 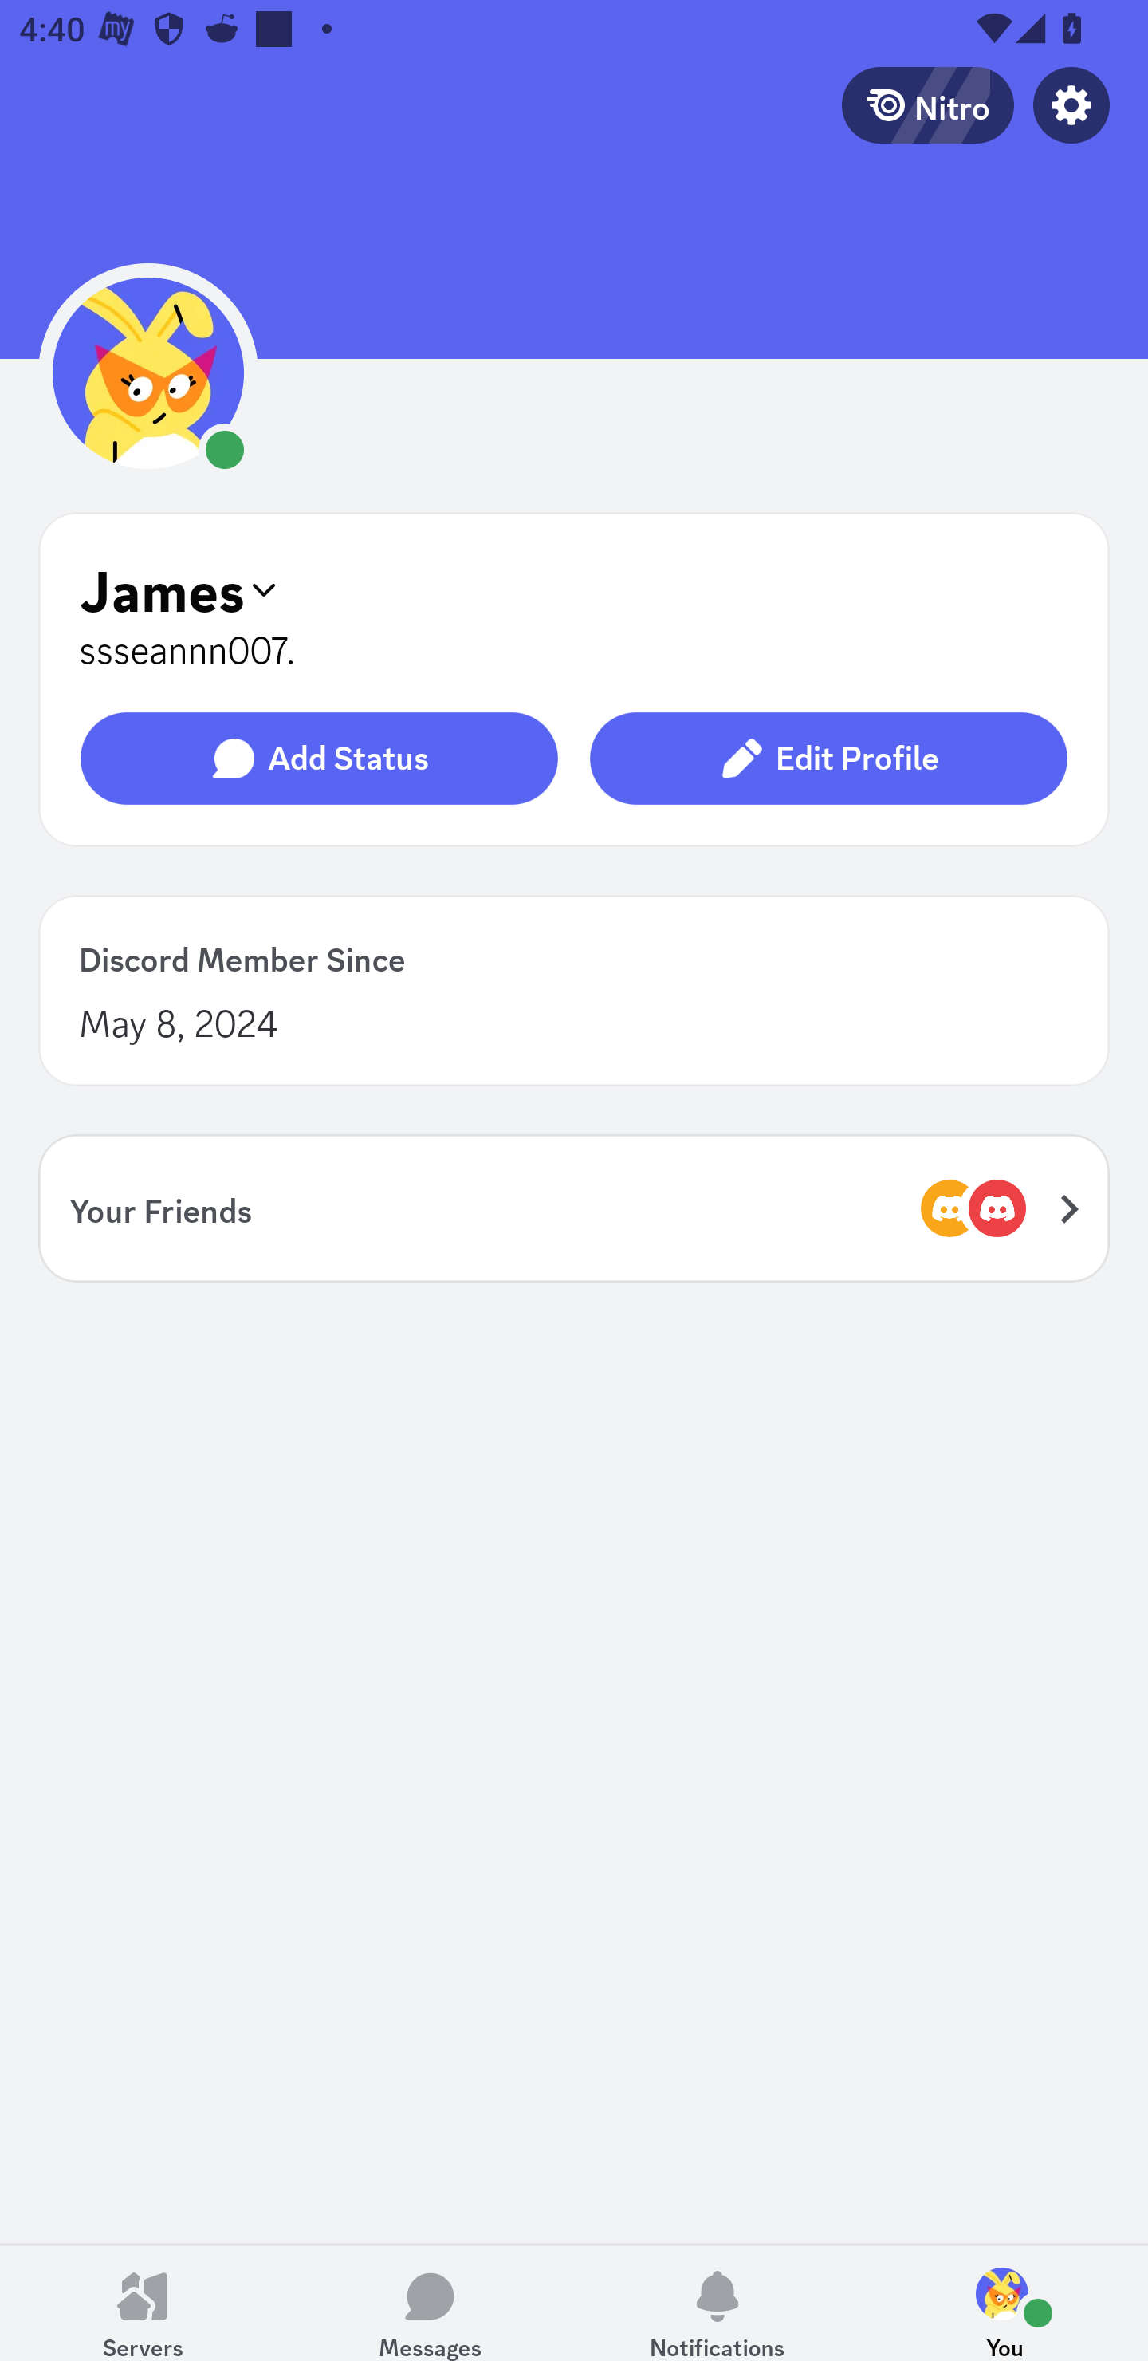 What do you see at coordinates (574, 1208) in the screenshot?
I see `Your Friends` at bounding box center [574, 1208].